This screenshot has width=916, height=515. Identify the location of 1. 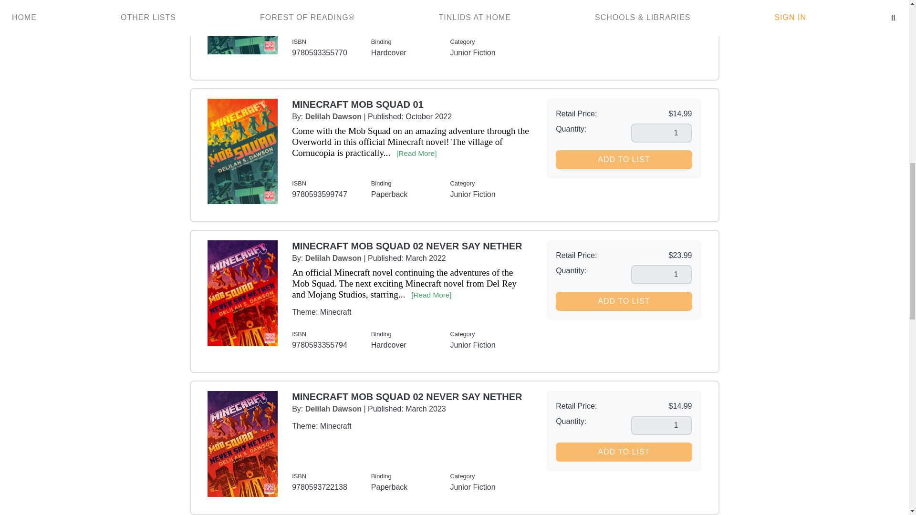
(661, 425).